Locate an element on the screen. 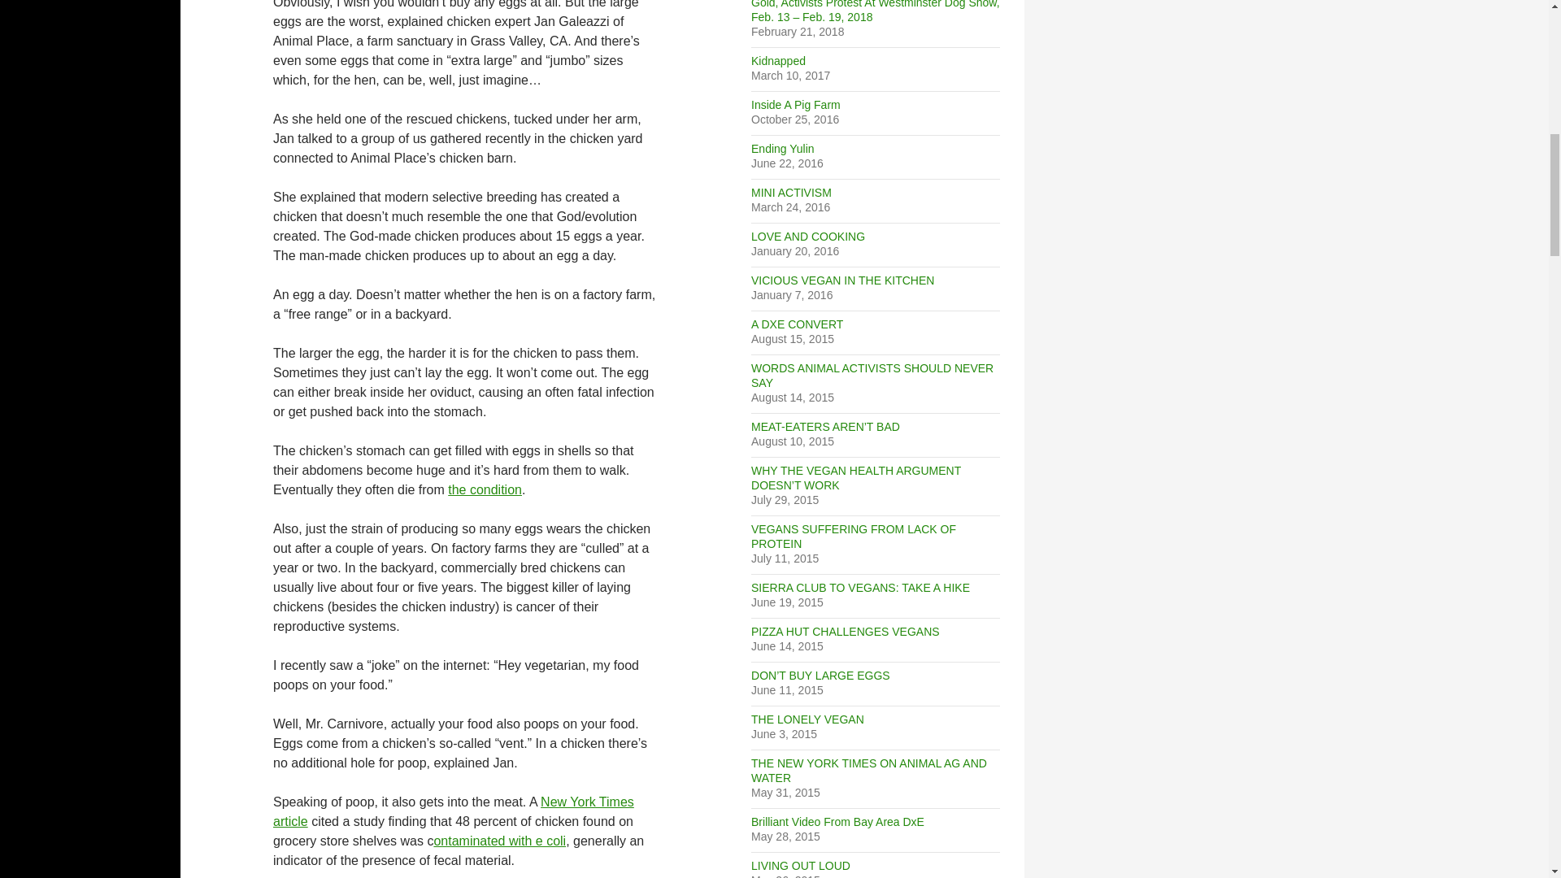  the condition is located at coordinates (485, 489).